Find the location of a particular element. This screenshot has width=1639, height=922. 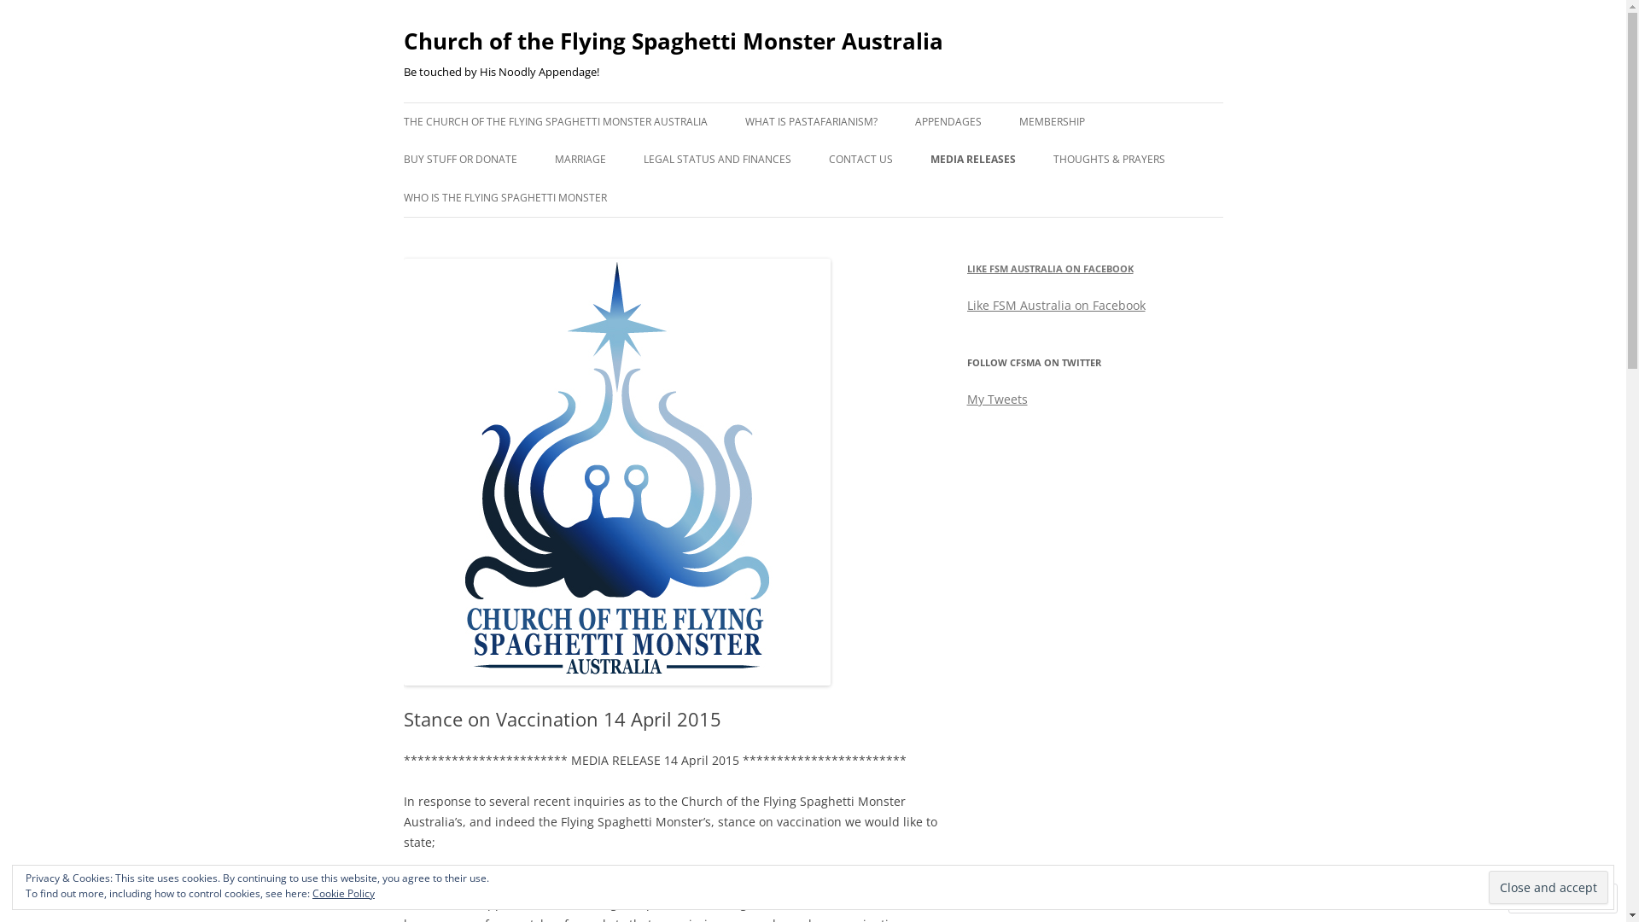

THE CHURCH OF THE FLYING SPAGHETTI MONSTER AUSTRALIA is located at coordinates (555, 122).